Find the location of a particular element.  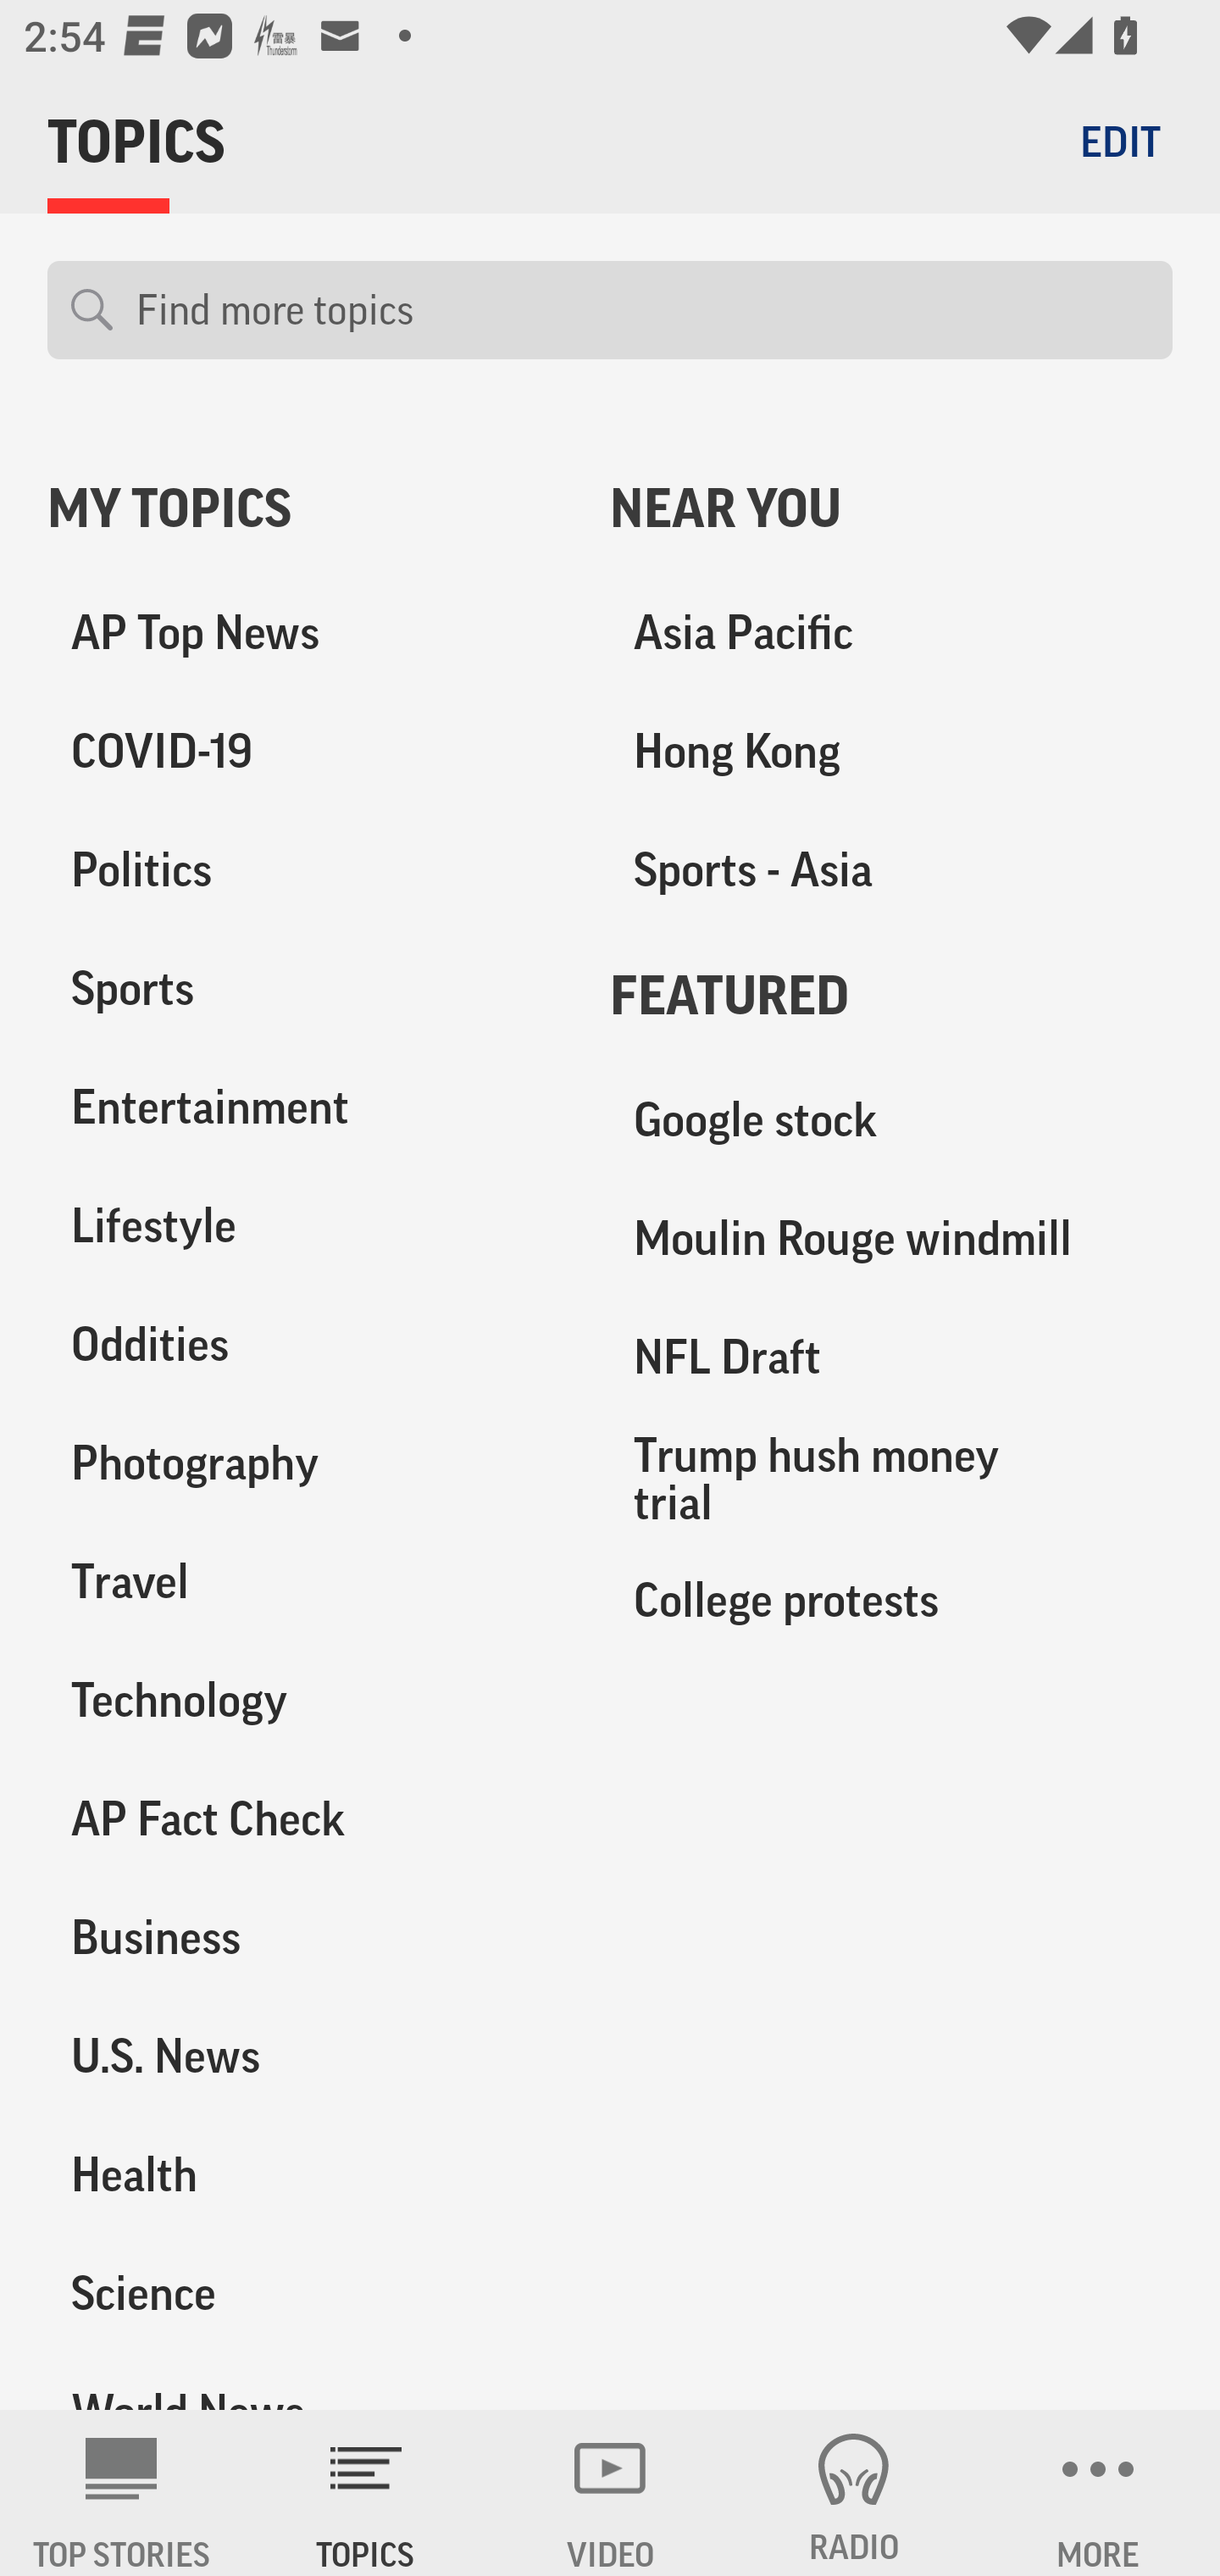

AP Fact Check is located at coordinates (305, 1818).